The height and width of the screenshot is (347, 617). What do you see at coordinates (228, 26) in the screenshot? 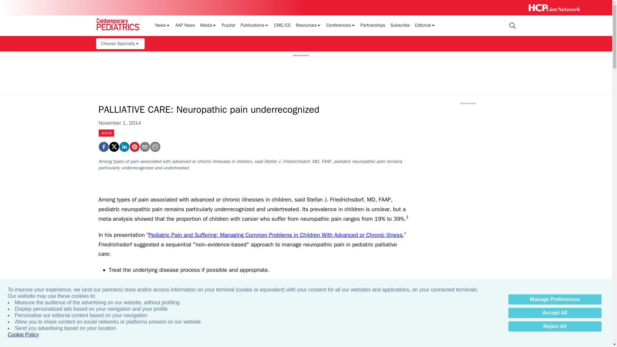
I see `Puzzler` at bounding box center [228, 26].